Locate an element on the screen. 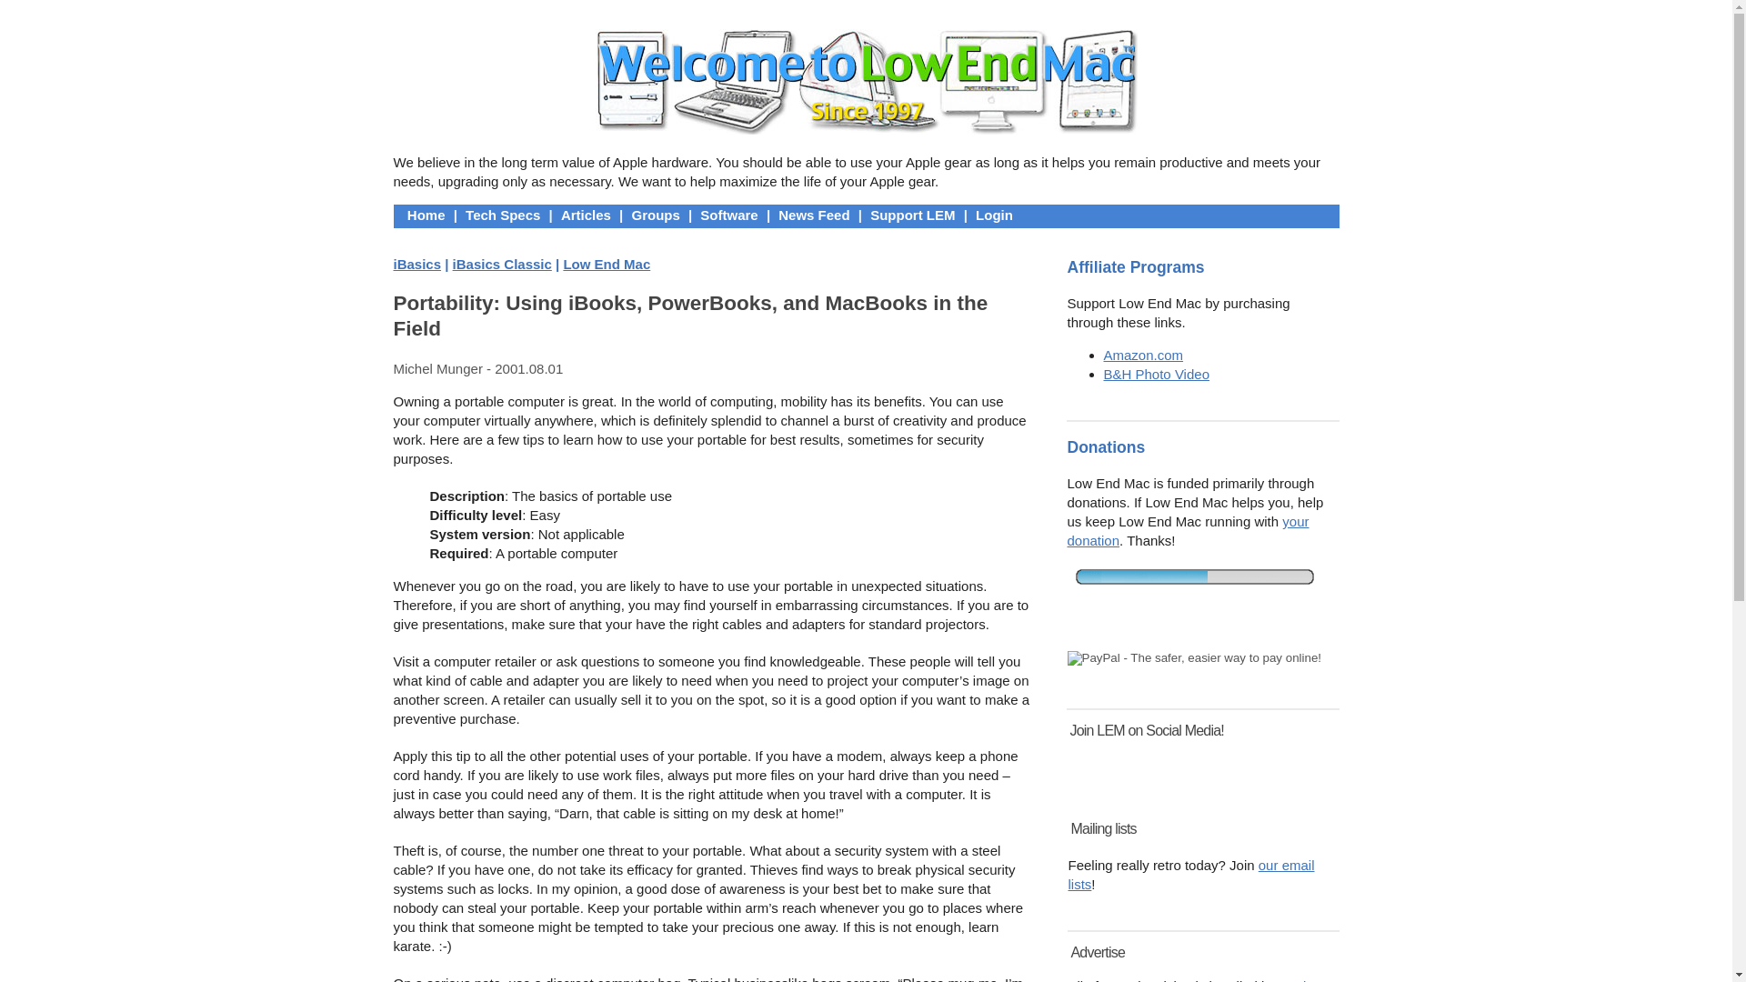 The width and height of the screenshot is (1746, 982). iBasics is located at coordinates (416, 264).